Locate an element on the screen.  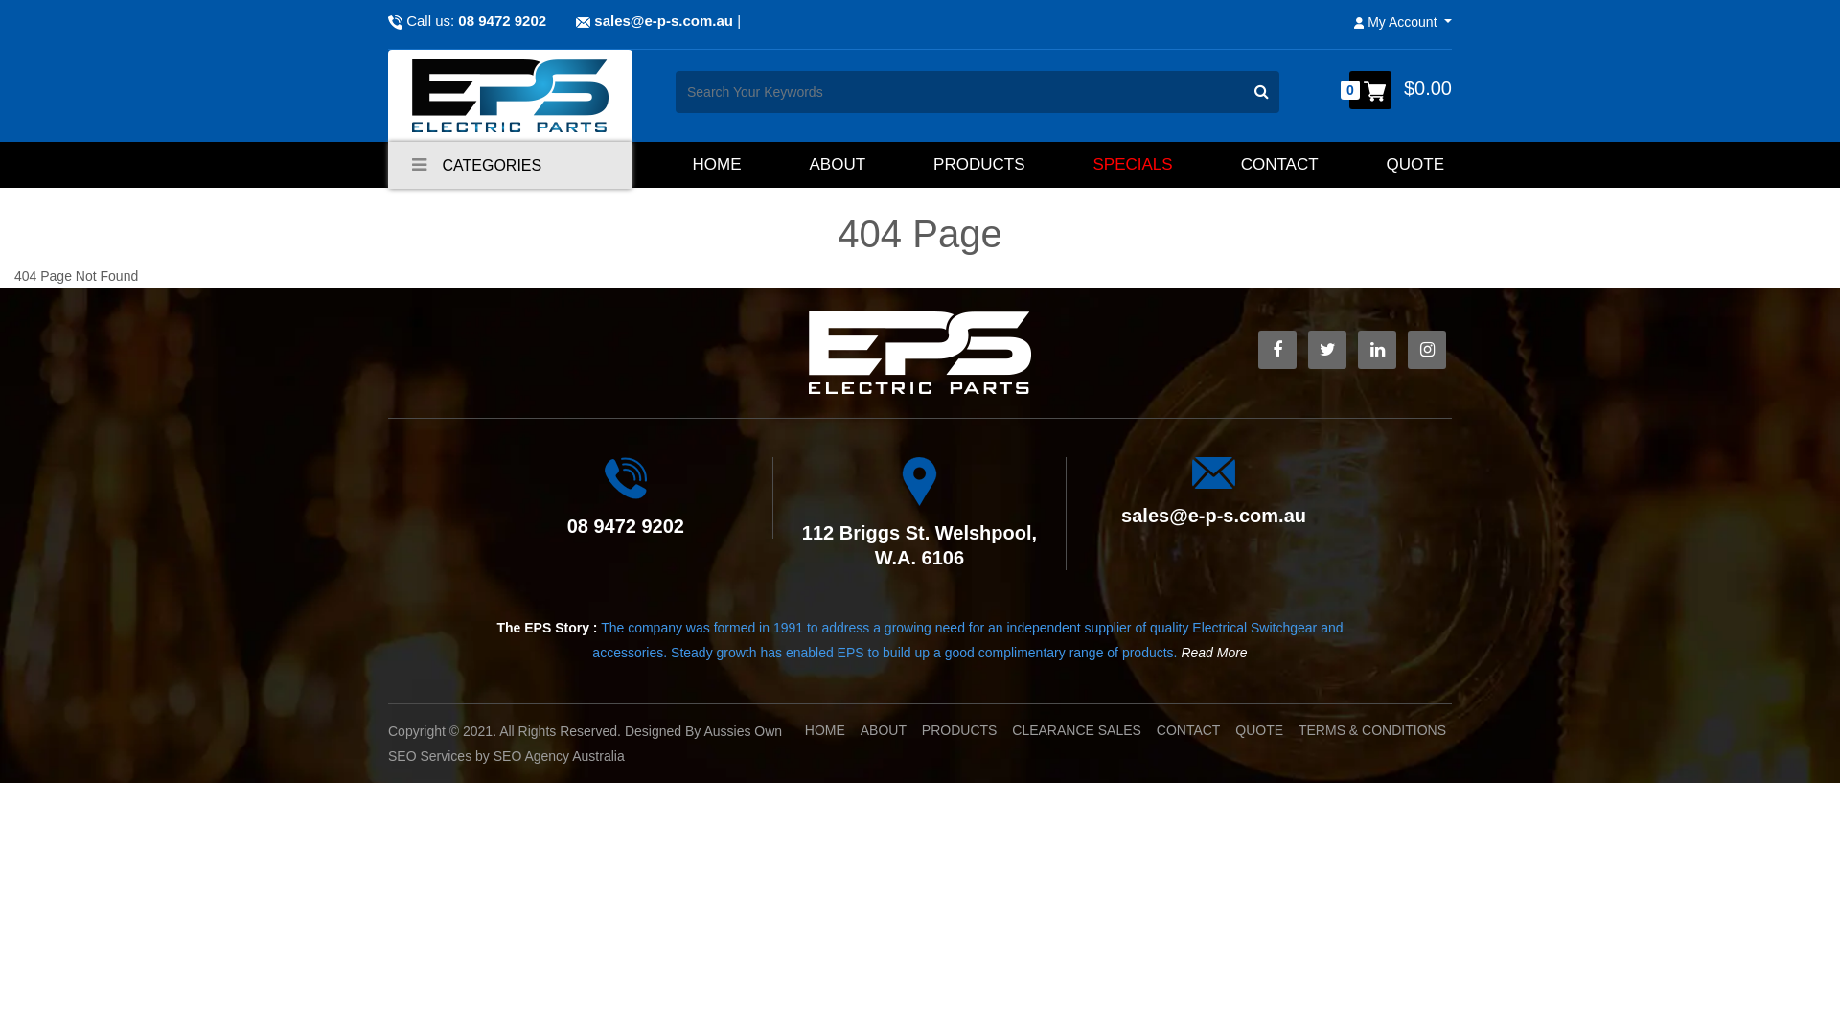
SEO Agency Australia is located at coordinates (560, 756).